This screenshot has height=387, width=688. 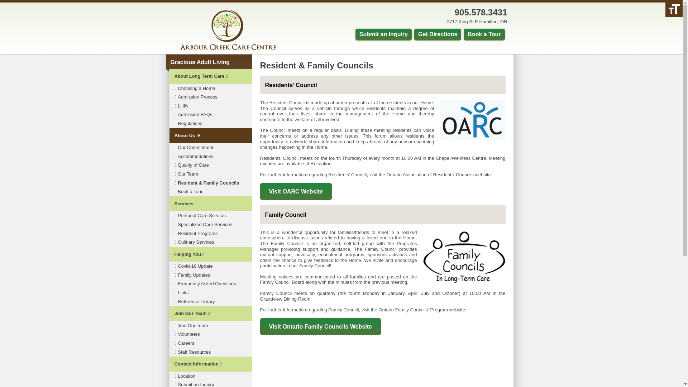 What do you see at coordinates (193, 275) in the screenshot?
I see `Family Updates` at bounding box center [193, 275].